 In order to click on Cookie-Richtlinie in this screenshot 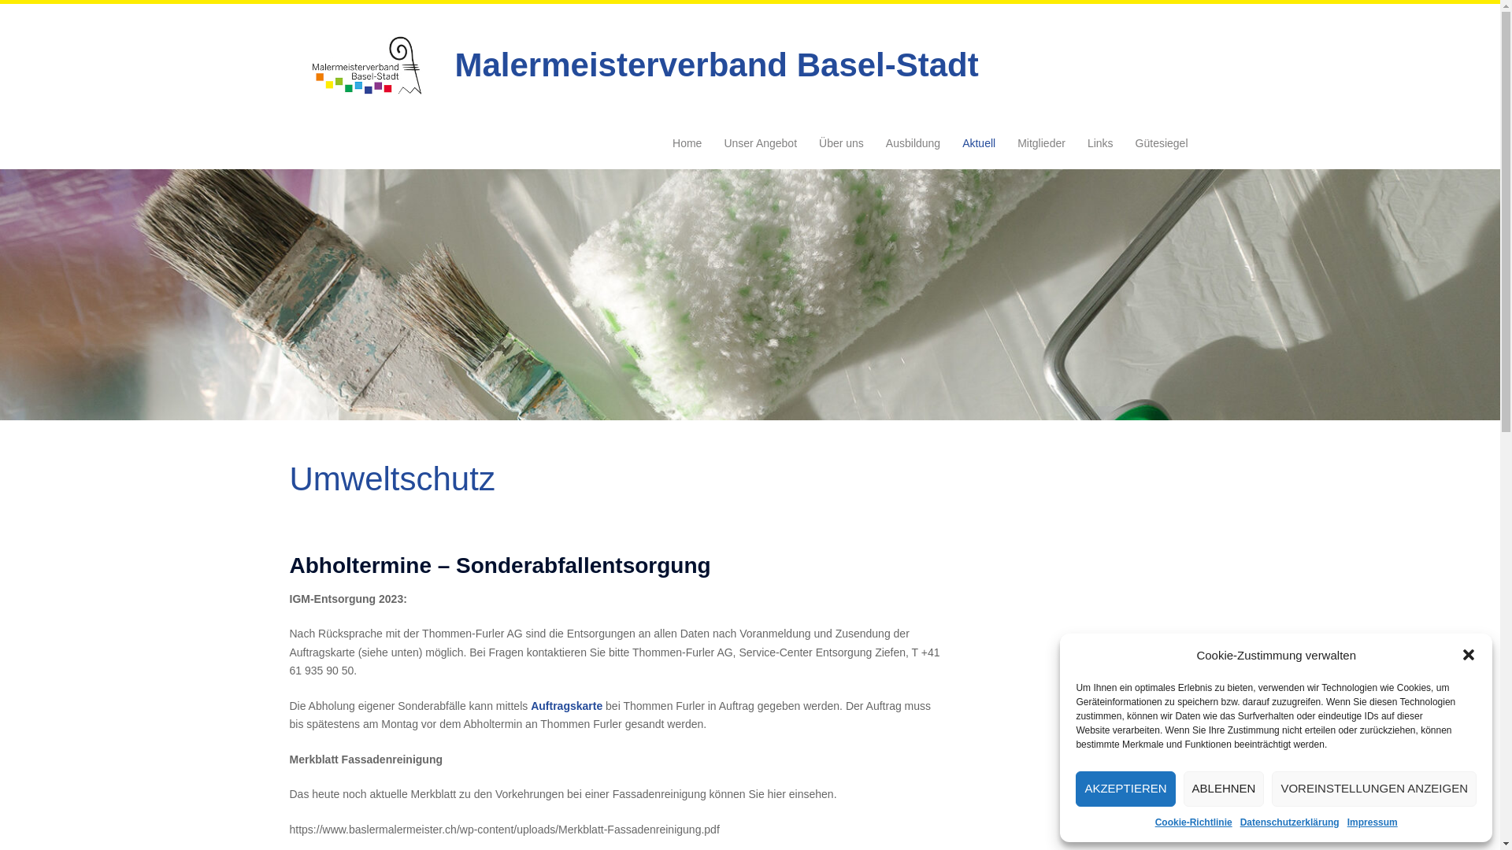, I will do `click(1194, 822)`.